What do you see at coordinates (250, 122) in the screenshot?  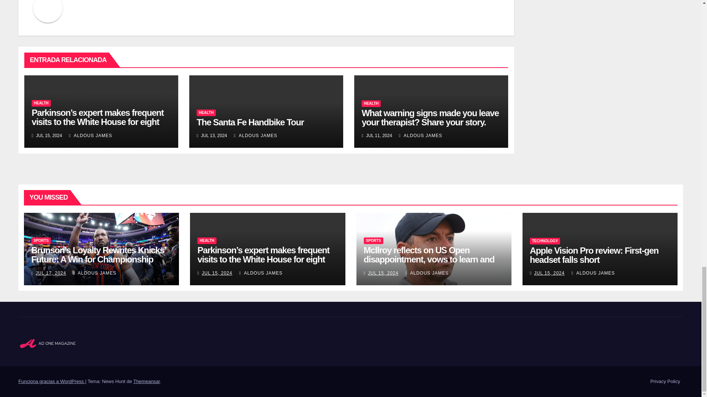 I see `The Santa Fe Handbike Tour` at bounding box center [250, 122].